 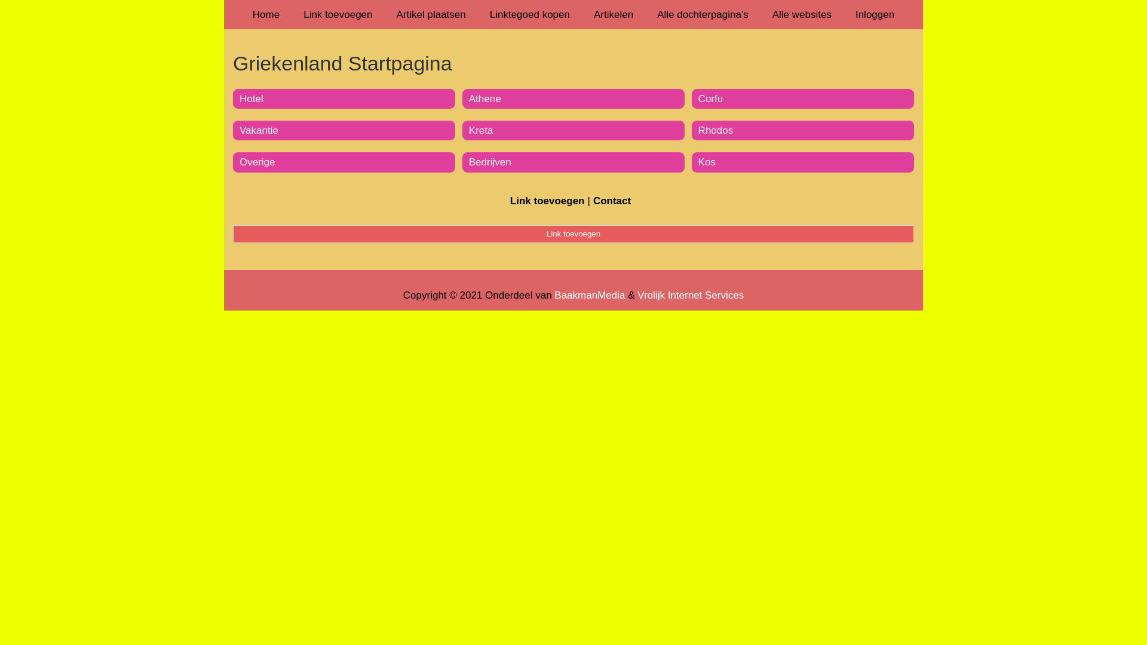 What do you see at coordinates (252, 99) in the screenshot?
I see `Hotel` at bounding box center [252, 99].